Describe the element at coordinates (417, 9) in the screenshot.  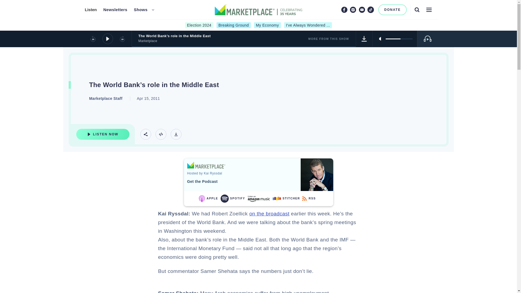
I see `Search` at that location.